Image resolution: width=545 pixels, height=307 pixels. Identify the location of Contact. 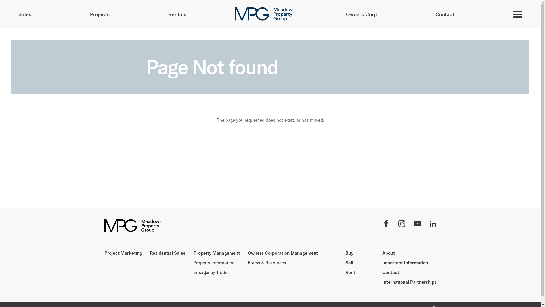
(445, 14).